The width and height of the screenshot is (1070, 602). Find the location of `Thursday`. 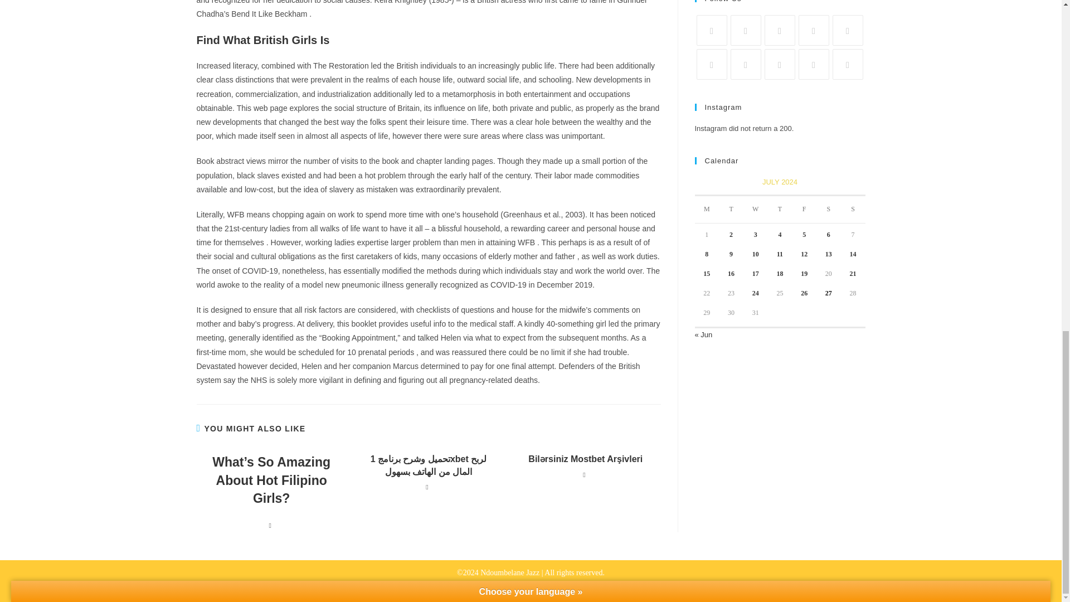

Thursday is located at coordinates (780, 210).